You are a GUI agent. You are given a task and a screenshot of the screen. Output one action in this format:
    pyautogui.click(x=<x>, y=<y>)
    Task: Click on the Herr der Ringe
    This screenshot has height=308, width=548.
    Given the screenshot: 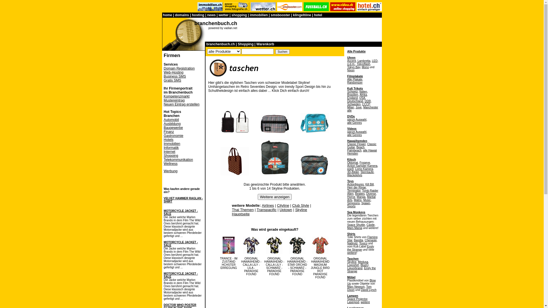 What is the action you would take?
    pyautogui.click(x=356, y=188)
    